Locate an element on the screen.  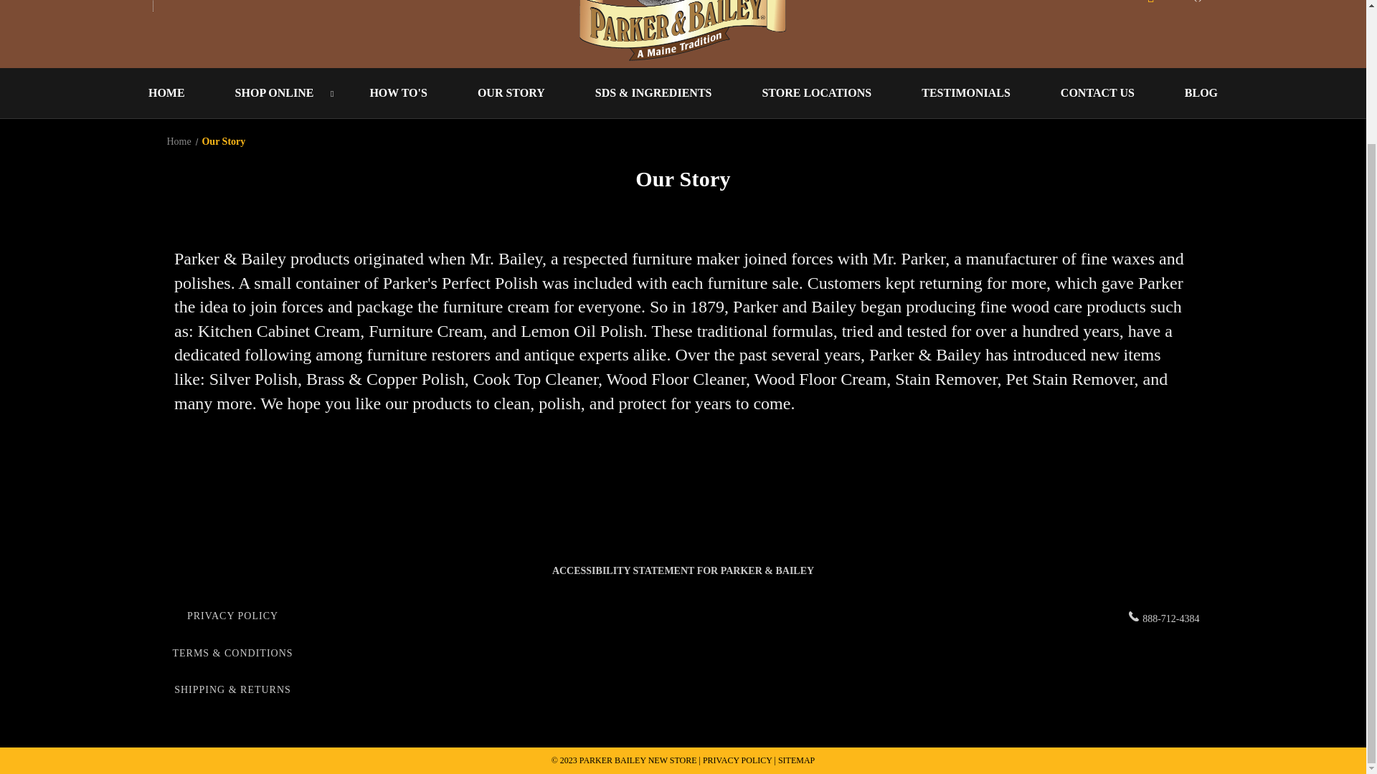
Parker Bailey new store is located at coordinates (683, 32).